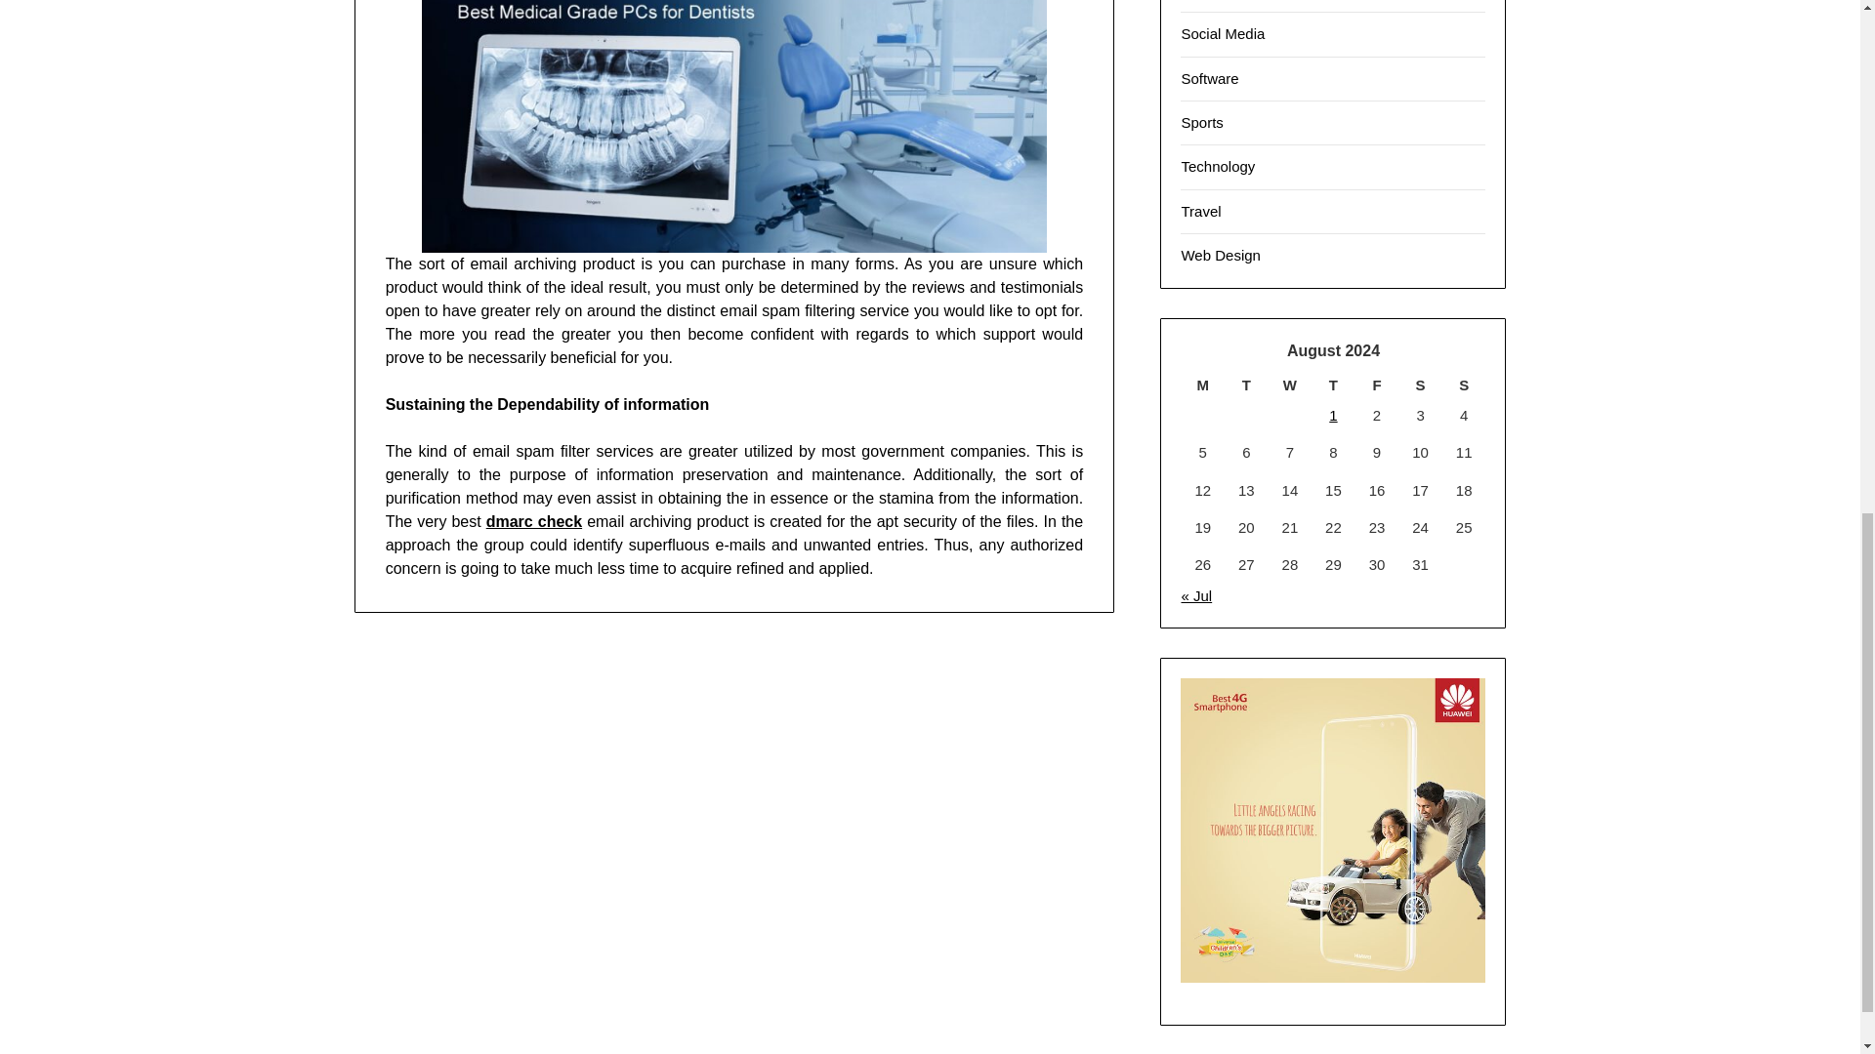 The width and height of the screenshot is (1875, 1054). What do you see at coordinates (1223, 33) in the screenshot?
I see `Social Media` at bounding box center [1223, 33].